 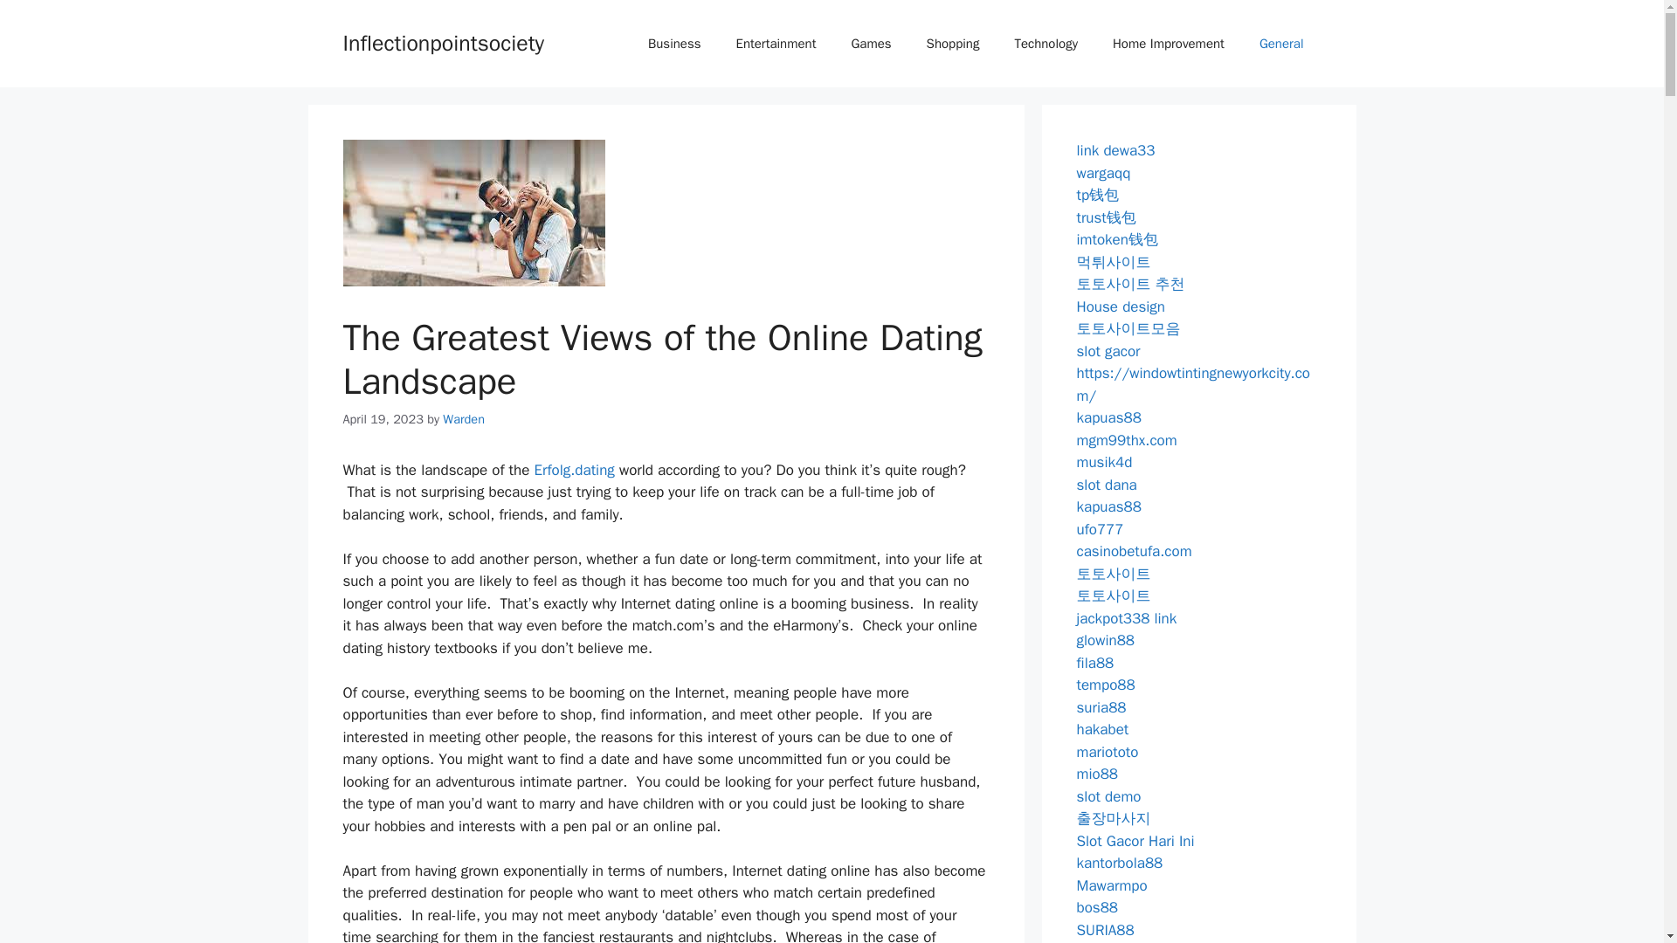 What do you see at coordinates (674, 44) in the screenshot?
I see `Business` at bounding box center [674, 44].